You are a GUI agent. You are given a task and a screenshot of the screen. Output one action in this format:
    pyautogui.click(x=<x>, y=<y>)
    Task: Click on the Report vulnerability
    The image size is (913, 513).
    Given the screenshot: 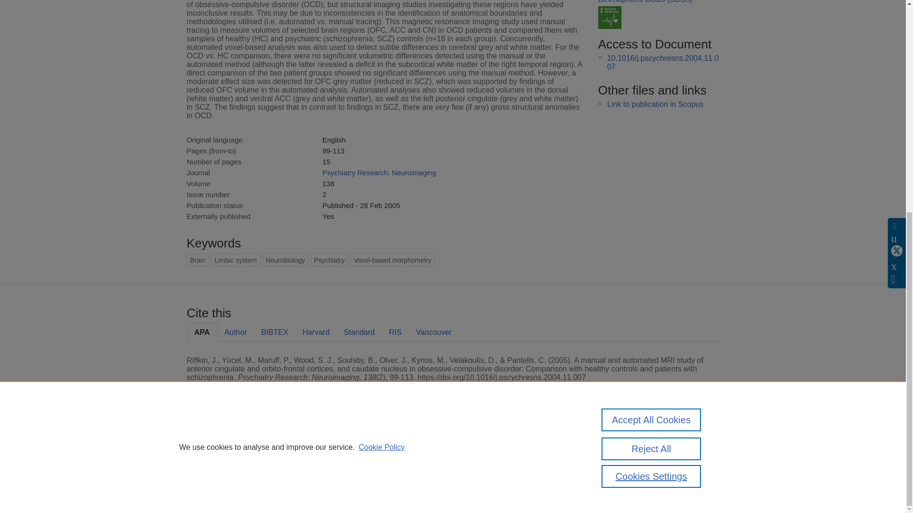 What is the action you would take?
    pyautogui.click(x=627, y=476)
    